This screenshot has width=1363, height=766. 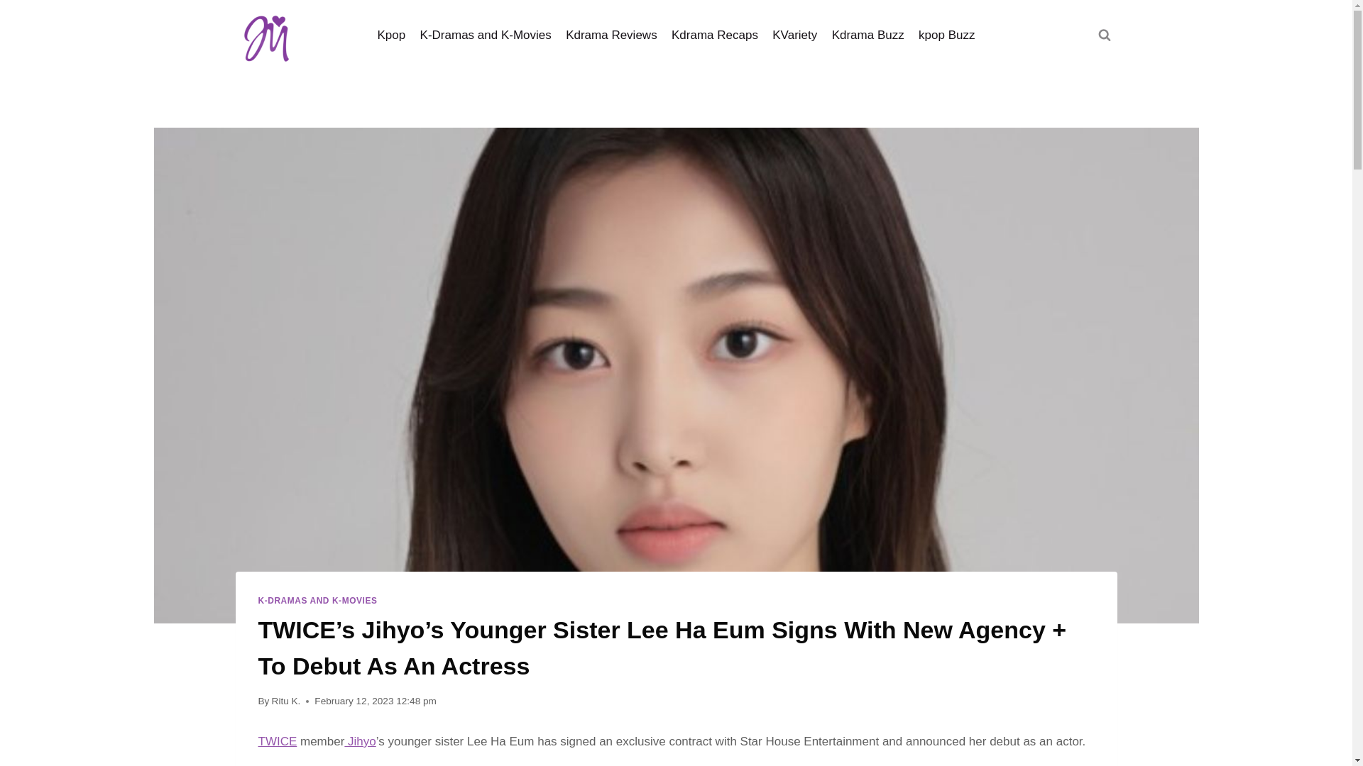 I want to click on TWICE, so click(x=278, y=741).